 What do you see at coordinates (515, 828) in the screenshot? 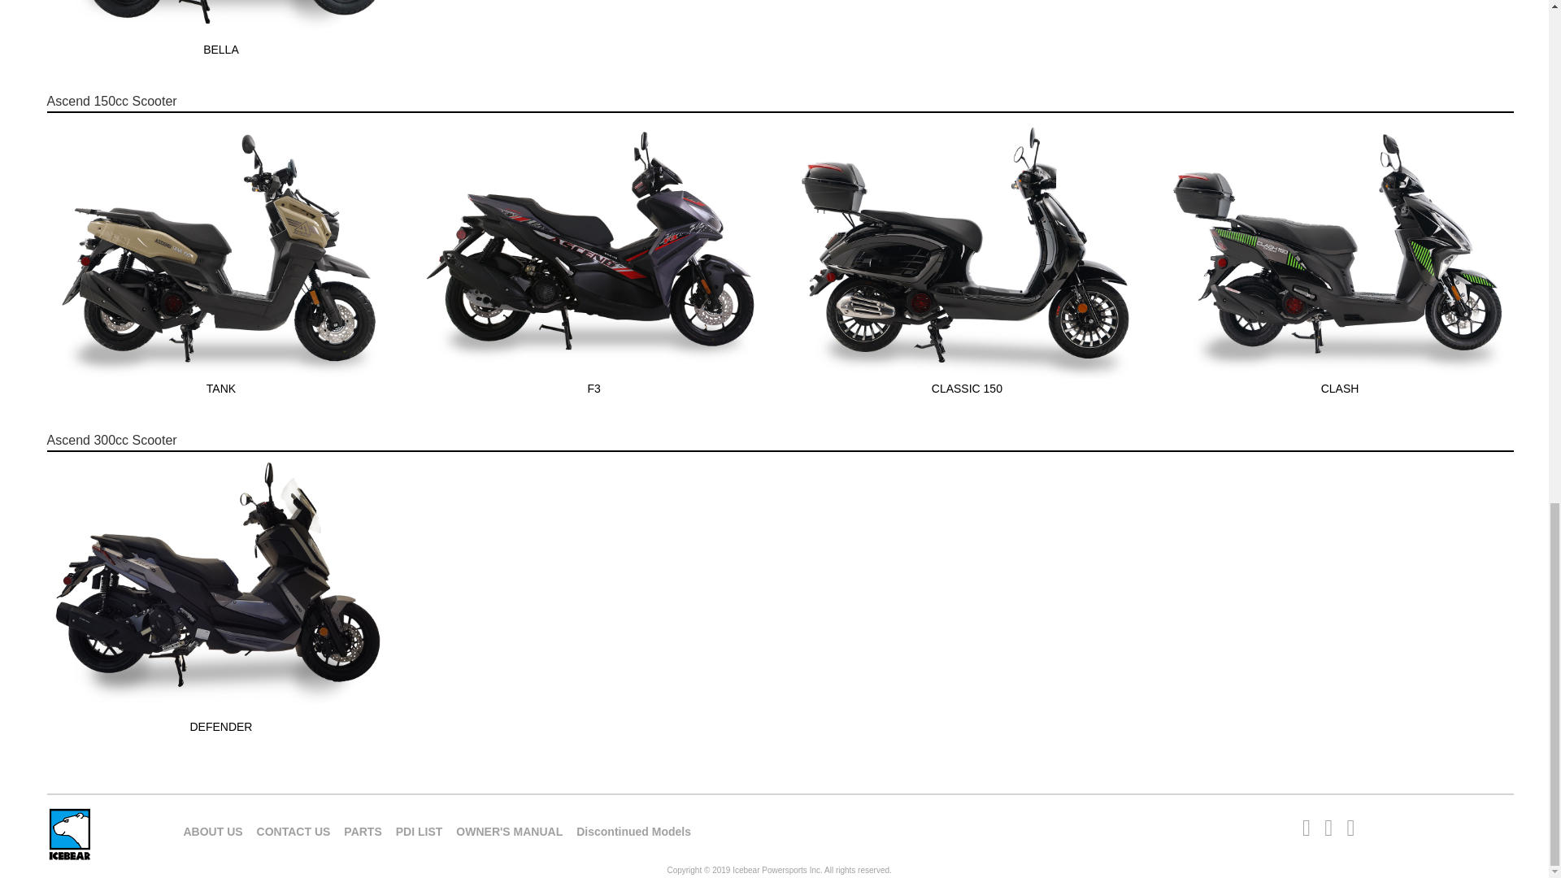
I see `OWNER'S MANUAL` at bounding box center [515, 828].